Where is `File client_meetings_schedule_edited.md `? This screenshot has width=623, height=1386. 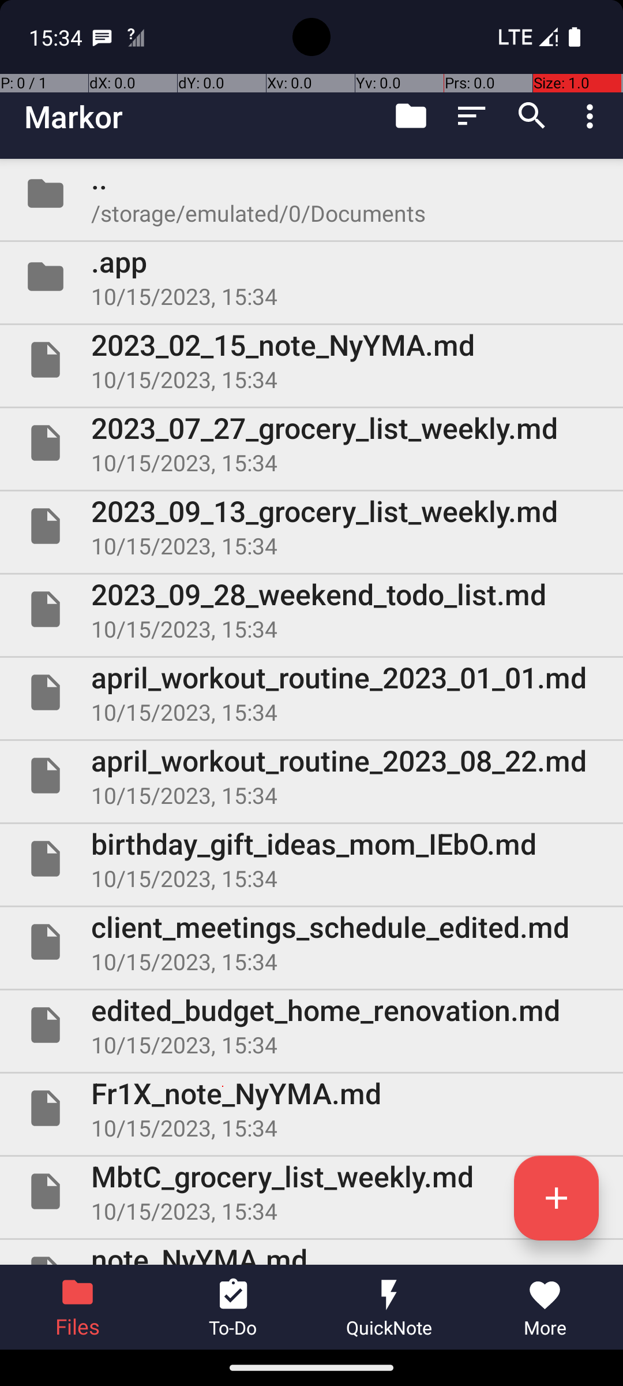
File client_meetings_schedule_edited.md  is located at coordinates (311, 942).